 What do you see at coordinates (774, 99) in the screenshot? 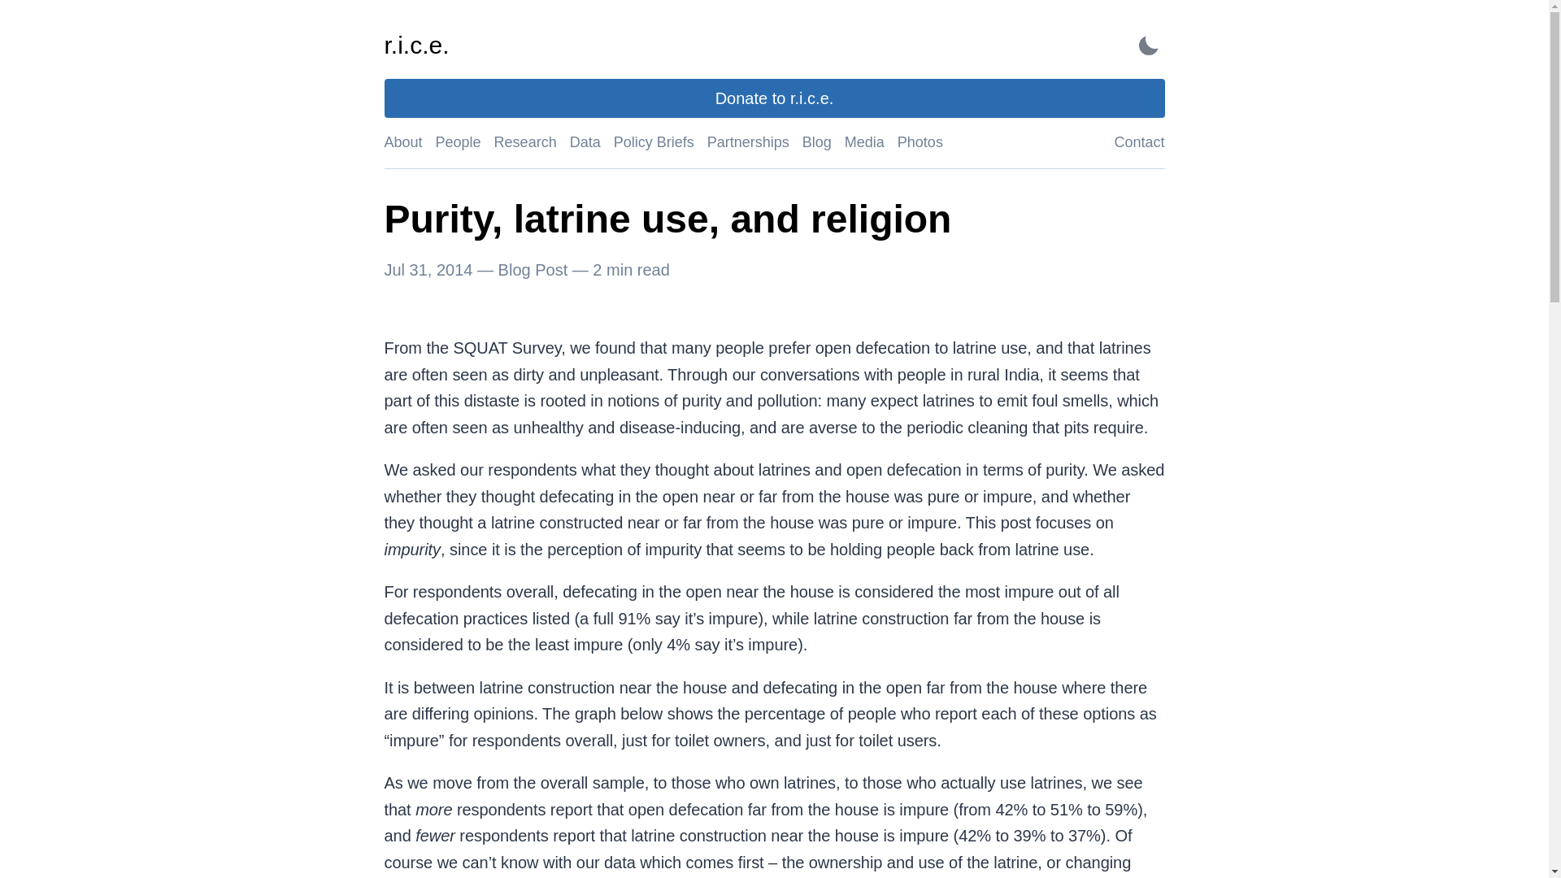
I see `Donate to r.i.c.e.` at bounding box center [774, 99].